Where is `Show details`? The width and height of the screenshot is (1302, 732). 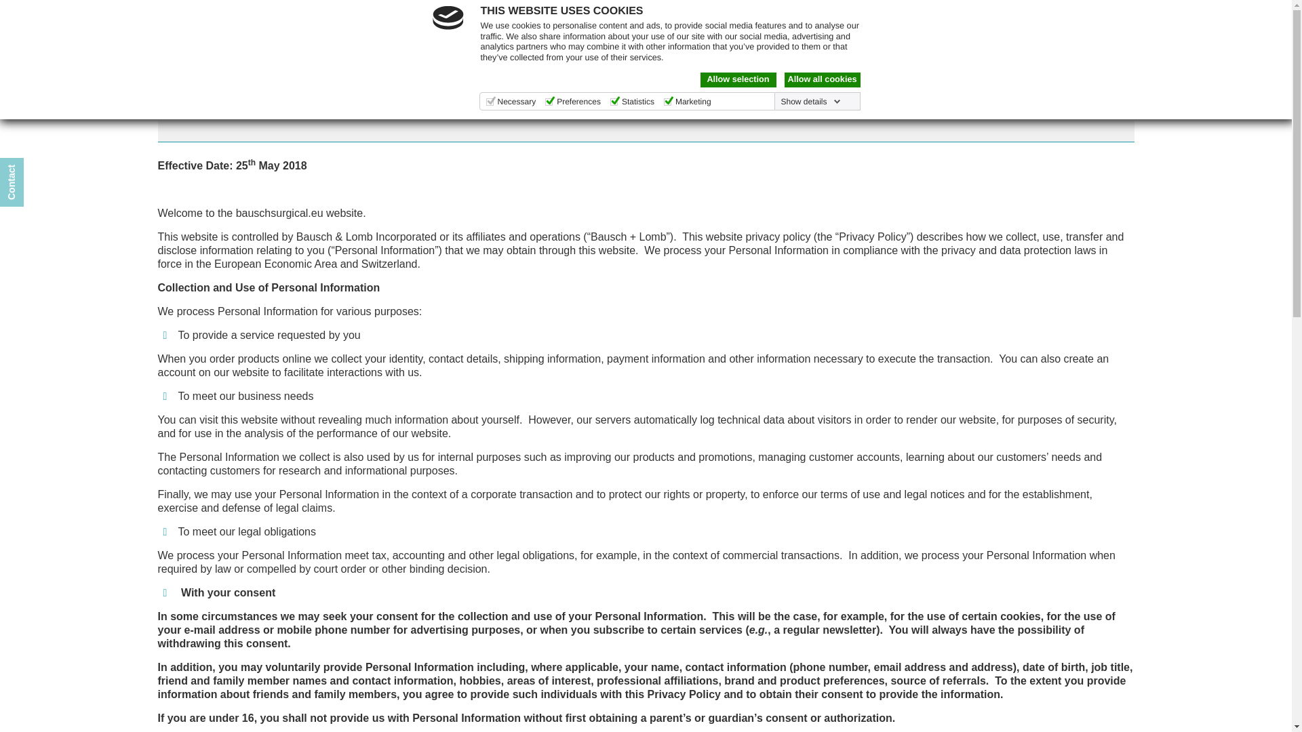
Show details is located at coordinates (810, 101).